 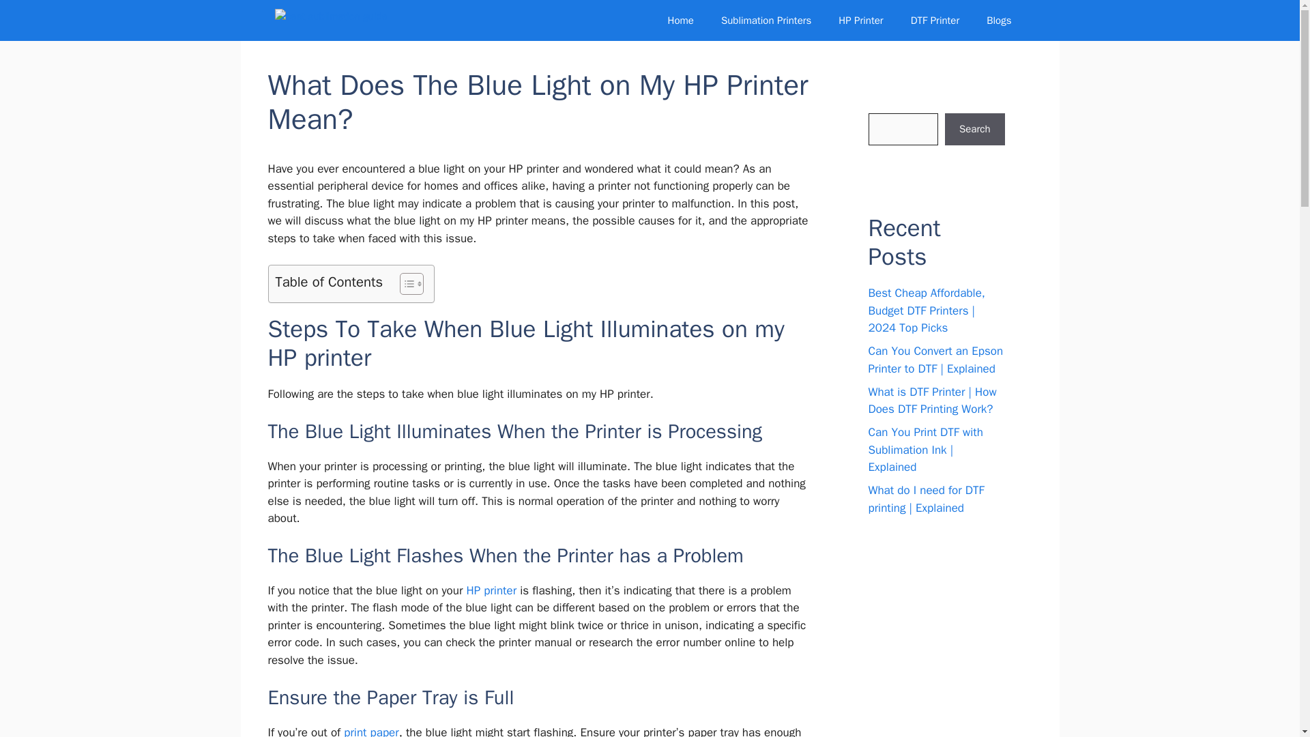 What do you see at coordinates (766, 20) in the screenshot?
I see `Sublimation Printers` at bounding box center [766, 20].